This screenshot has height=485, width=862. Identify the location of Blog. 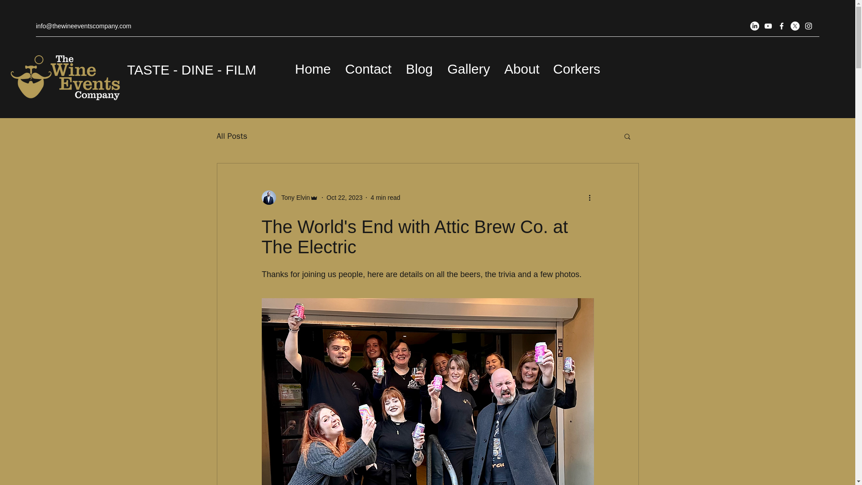
(419, 69).